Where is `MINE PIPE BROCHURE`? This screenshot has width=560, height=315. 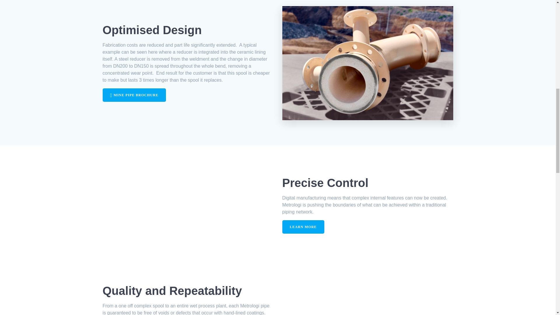
MINE PIPE BROCHURE is located at coordinates (134, 95).